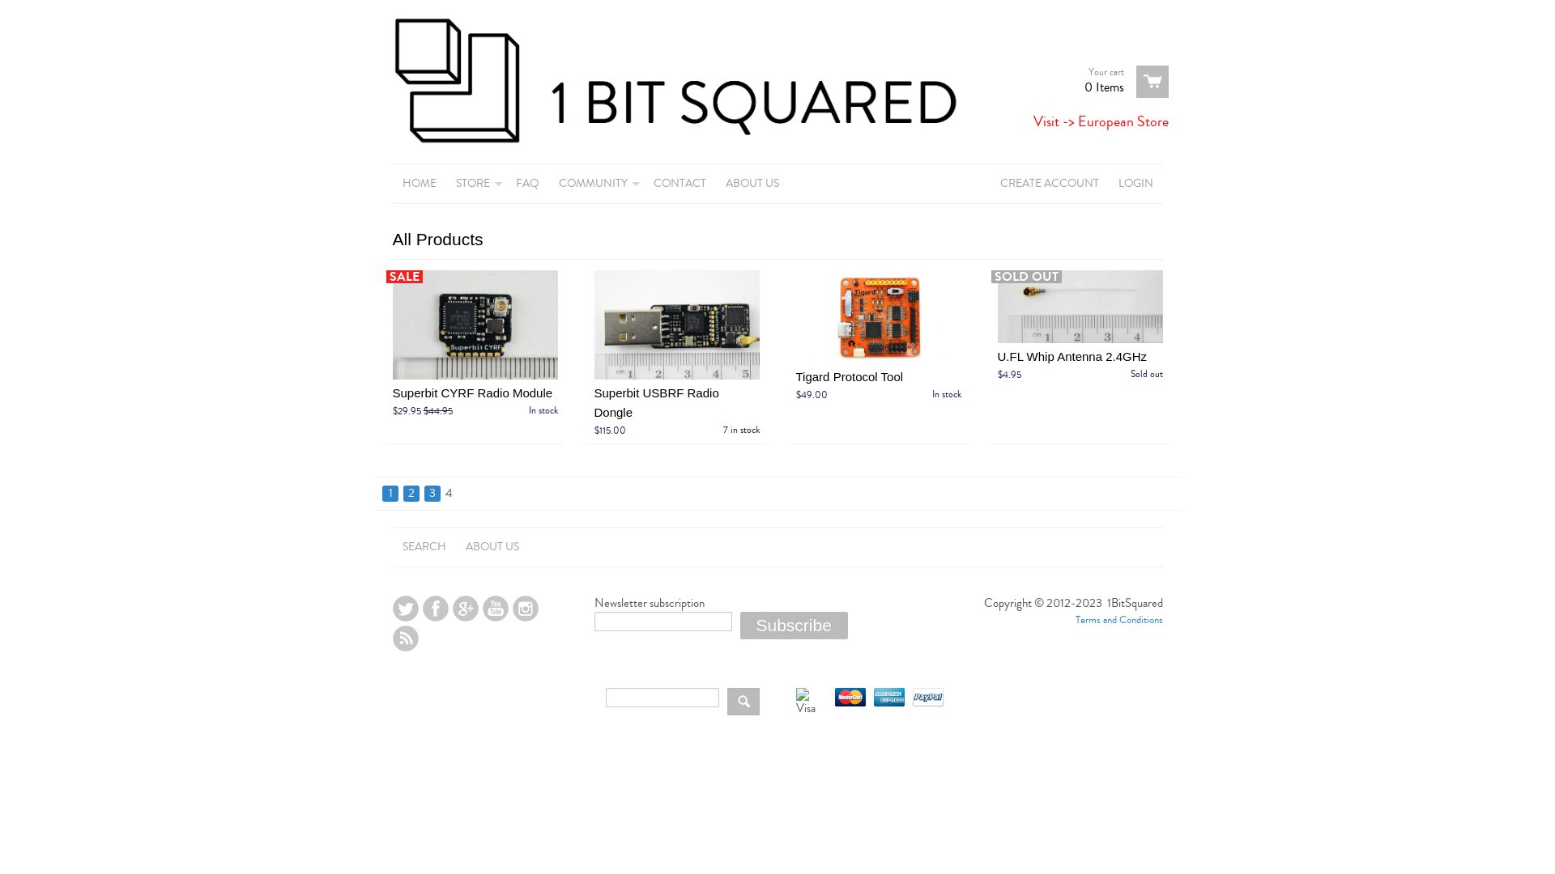 This screenshot has height=874, width=1555. Describe the element at coordinates (878, 385) in the screenshot. I see `Tigard Protocol Tool
$49.00
In stock` at that location.